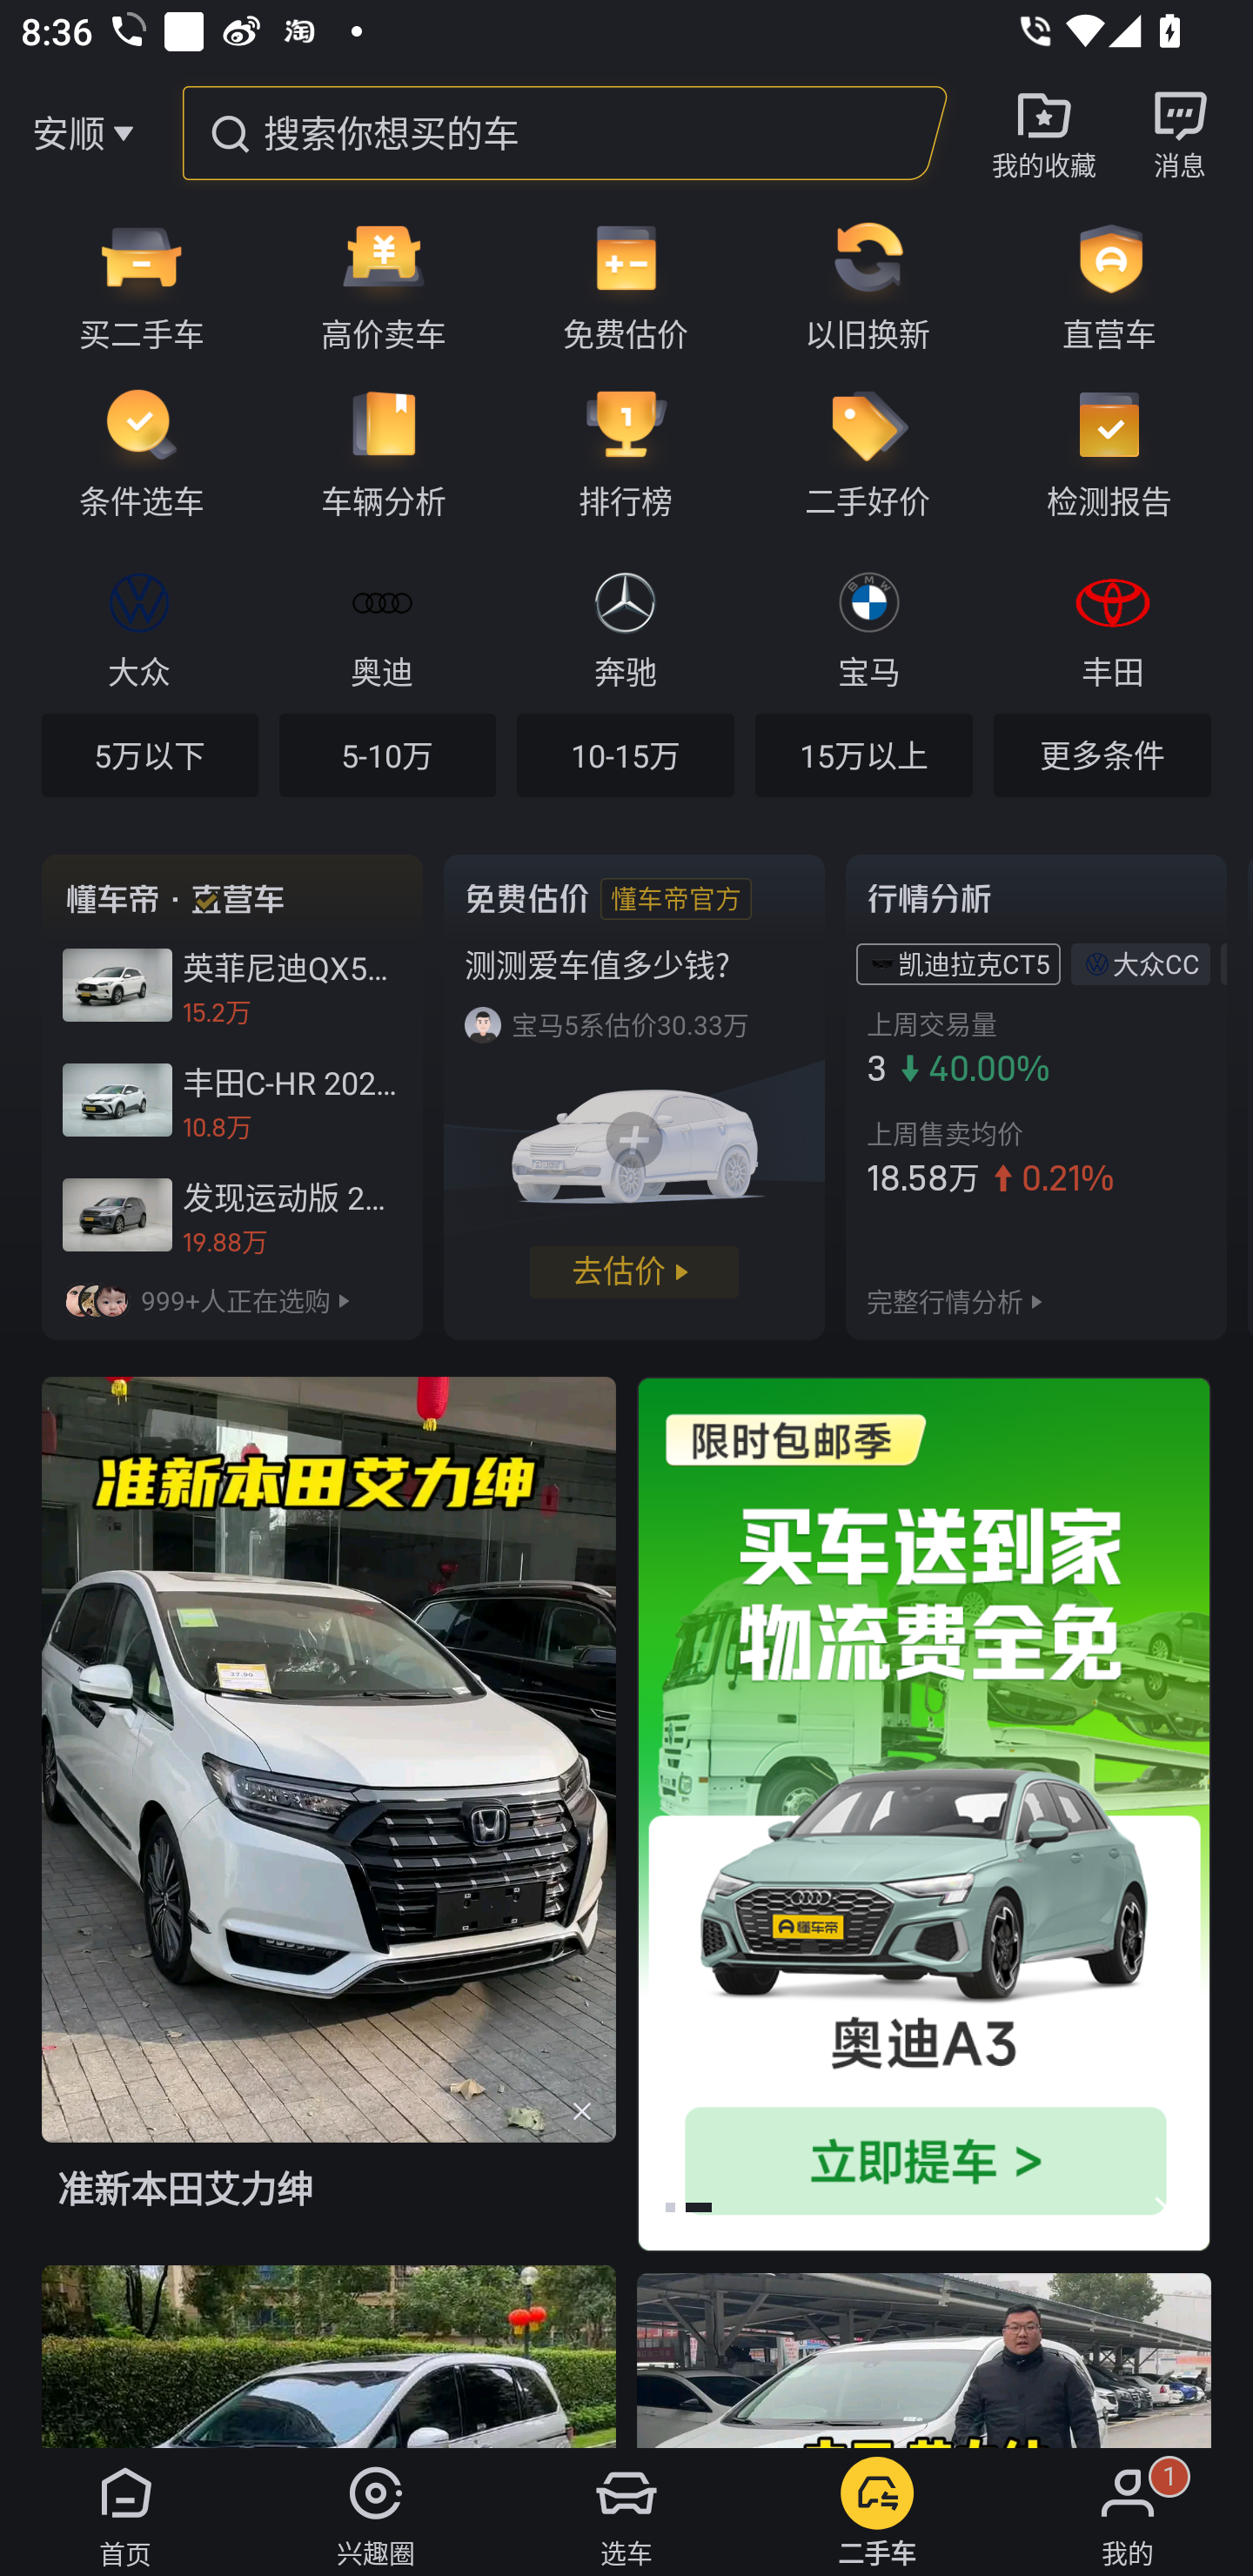 The height and width of the screenshot is (2576, 1253). What do you see at coordinates (232, 1300) in the screenshot?
I see `999+人正在选购` at bounding box center [232, 1300].